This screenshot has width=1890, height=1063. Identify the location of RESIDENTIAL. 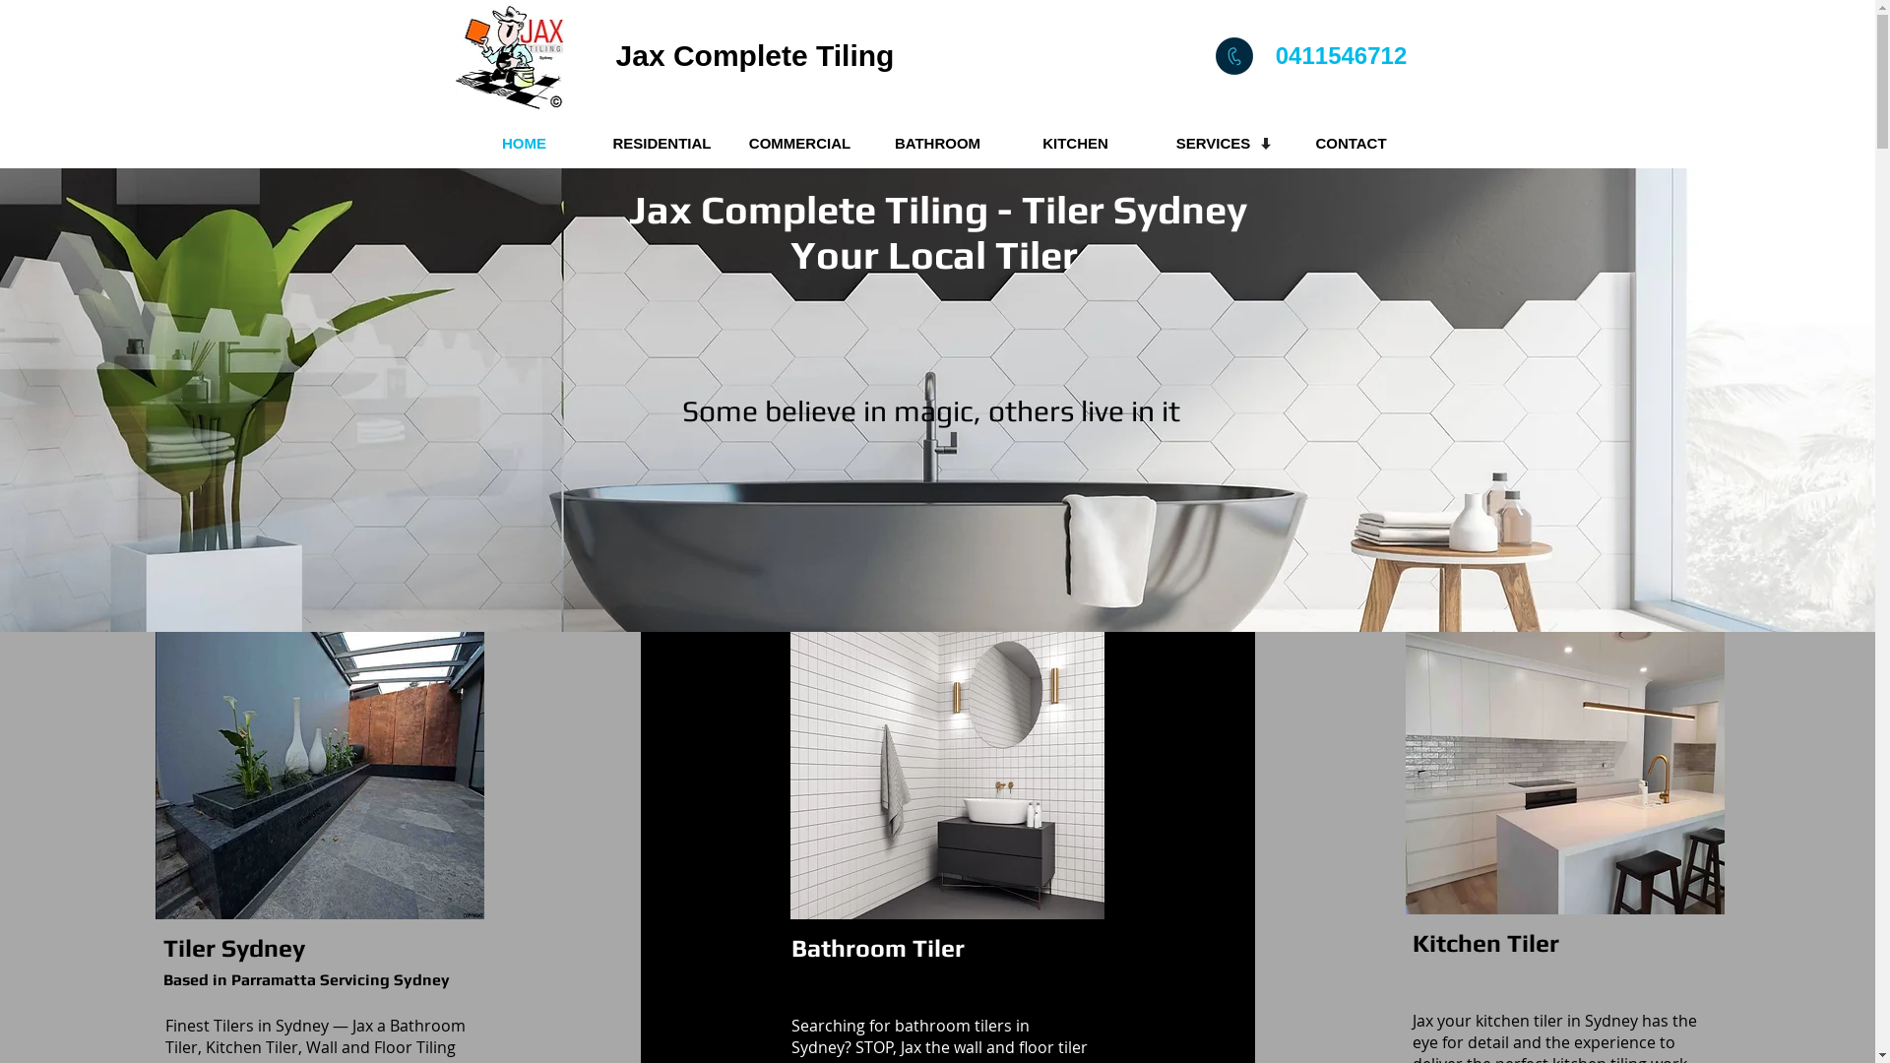
(661, 144).